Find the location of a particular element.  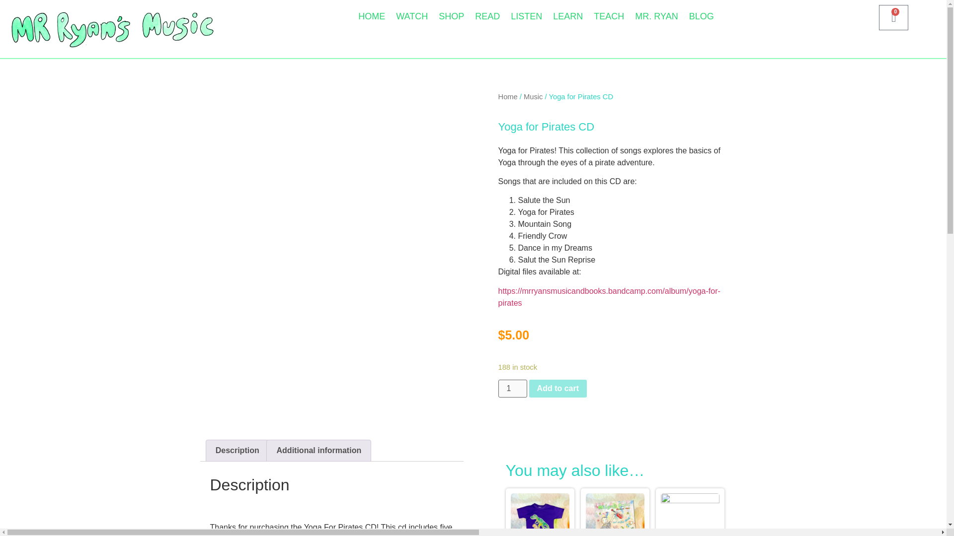

MR. RYAN is located at coordinates (656, 16).